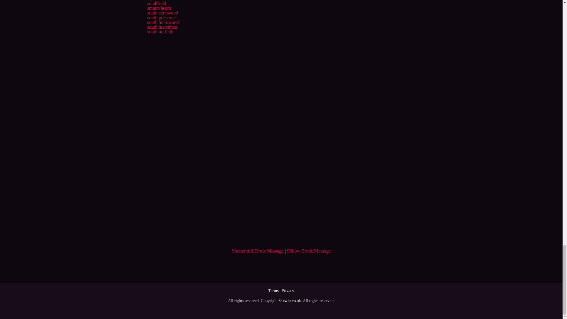  Describe the element at coordinates (288, 291) in the screenshot. I see `Privacy` at that location.